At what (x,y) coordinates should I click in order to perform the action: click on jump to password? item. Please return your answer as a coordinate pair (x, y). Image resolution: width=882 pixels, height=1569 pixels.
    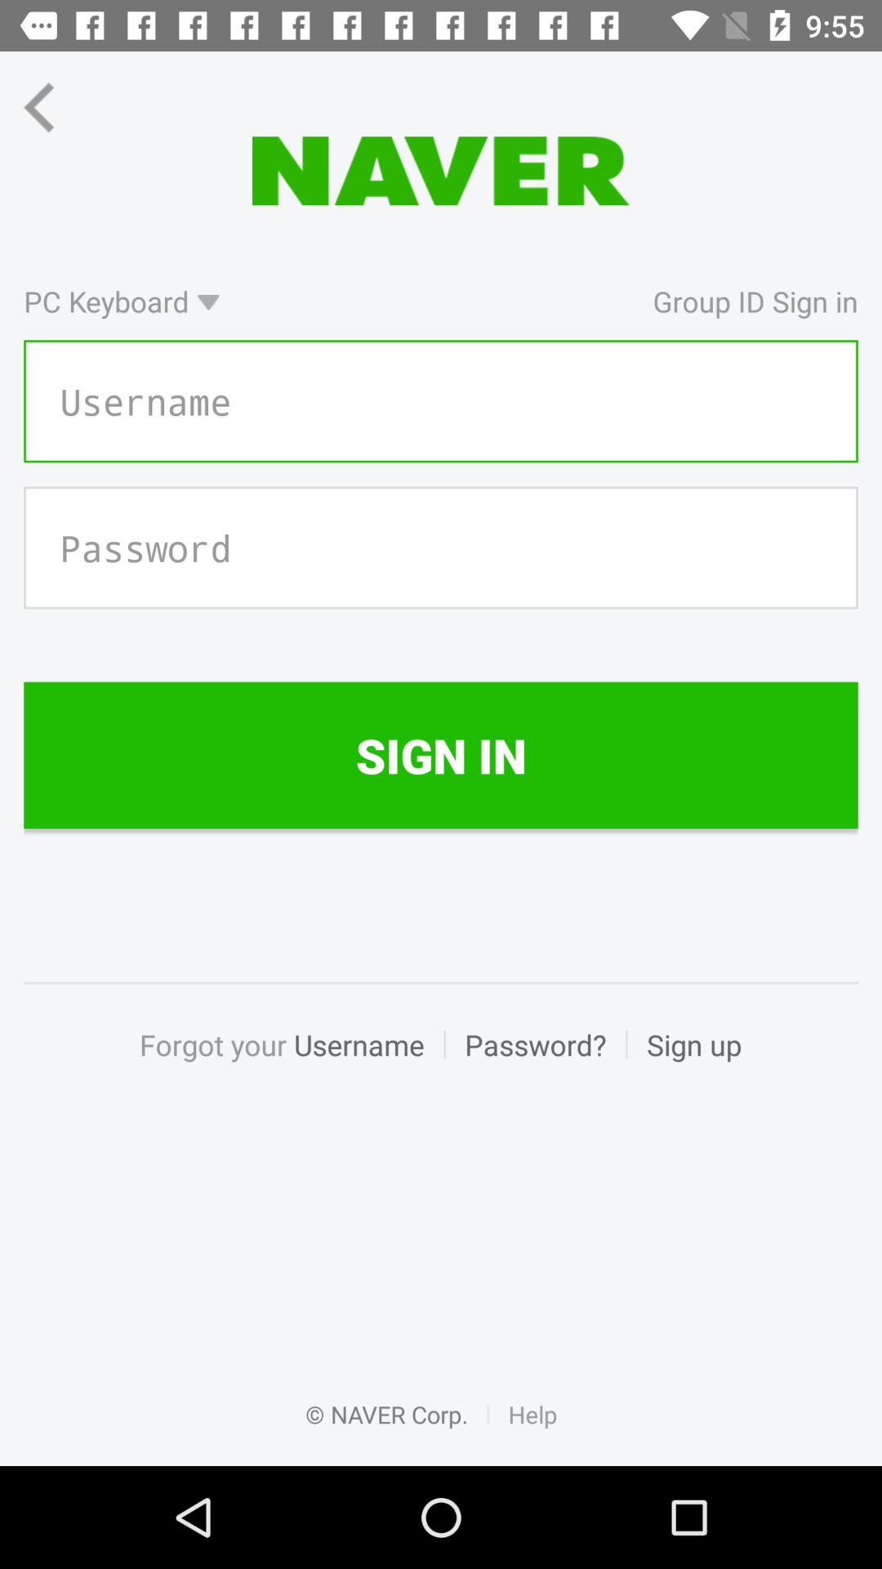
    Looking at the image, I should click on (536, 1062).